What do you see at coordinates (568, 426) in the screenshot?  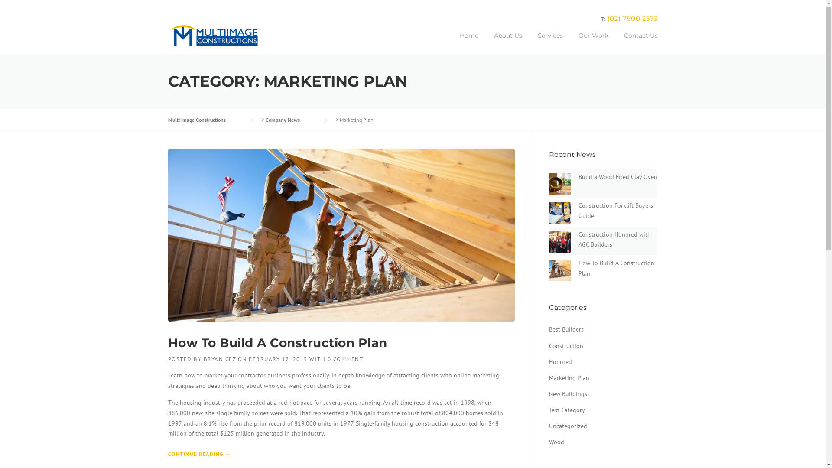 I see `Uncategorized` at bounding box center [568, 426].